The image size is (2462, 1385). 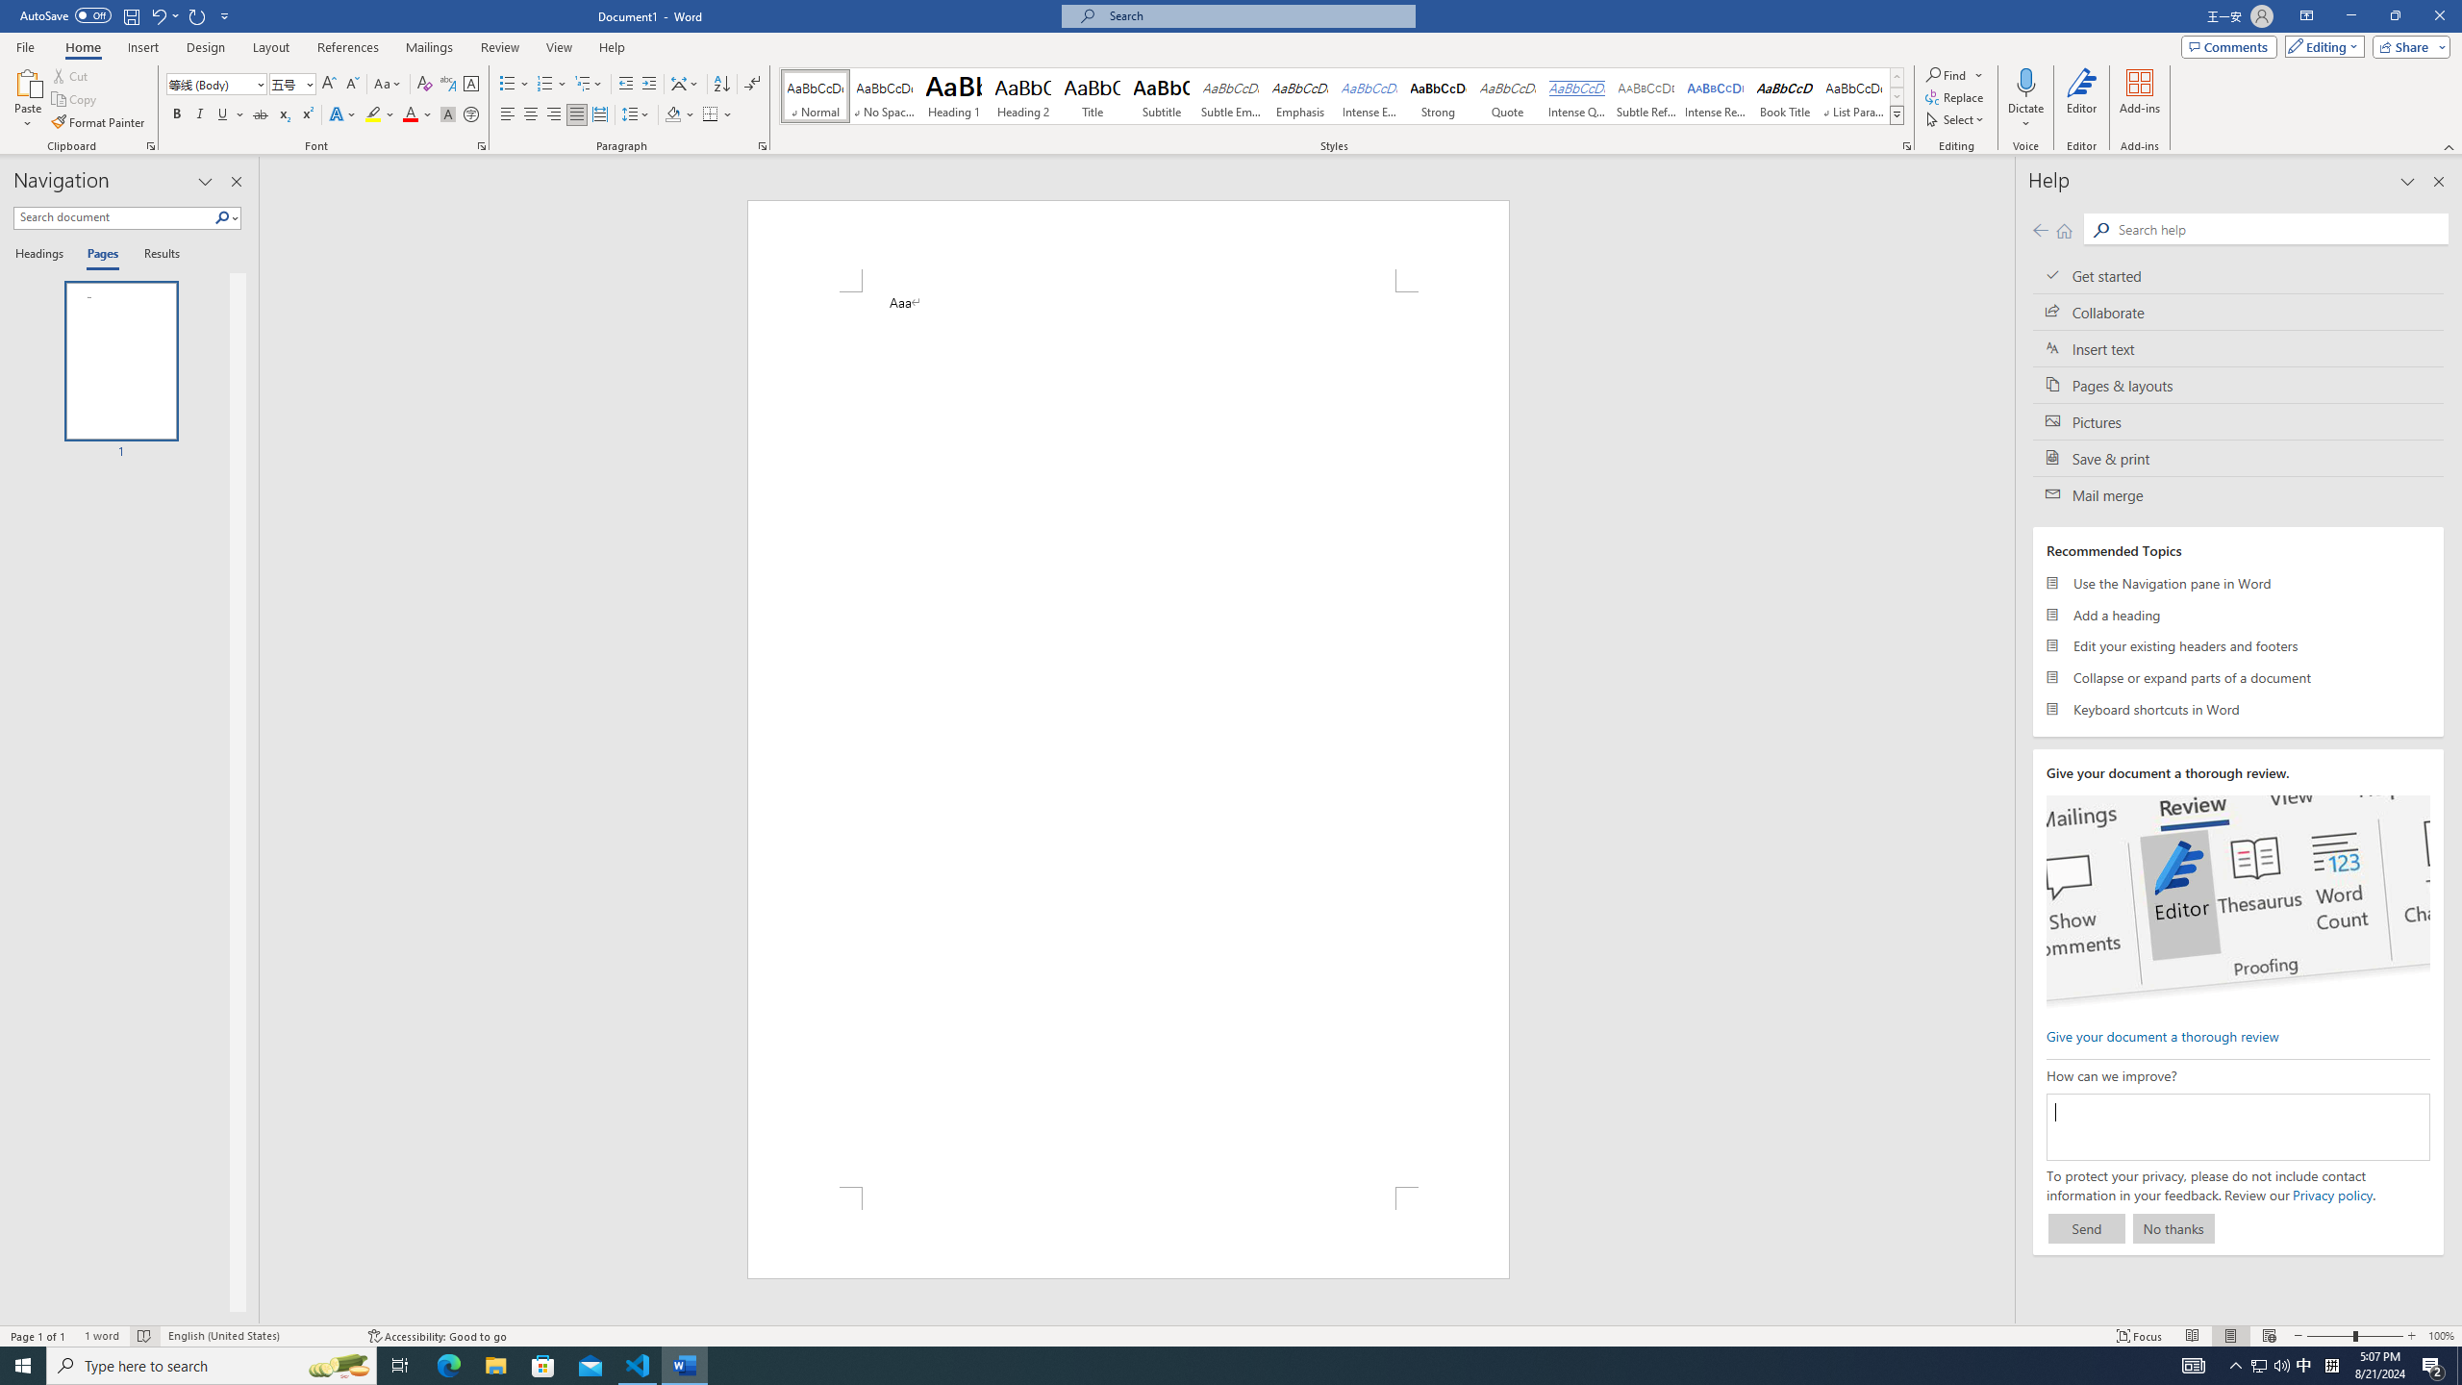 I want to click on Bullets, so click(x=508, y=85).